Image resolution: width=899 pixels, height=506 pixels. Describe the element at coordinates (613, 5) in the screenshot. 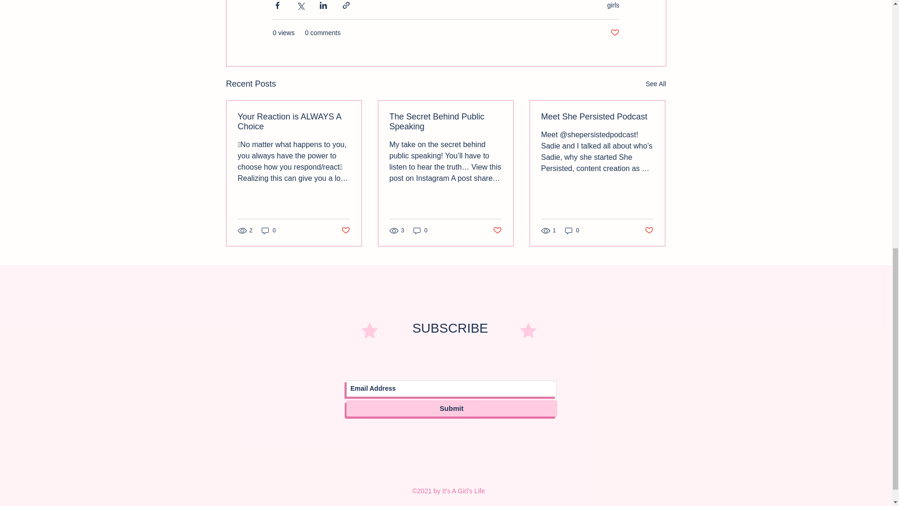

I see `girls` at that location.